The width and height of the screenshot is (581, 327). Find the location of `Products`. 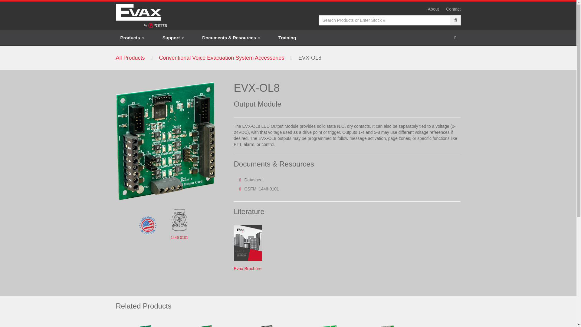

Products is located at coordinates (132, 38).